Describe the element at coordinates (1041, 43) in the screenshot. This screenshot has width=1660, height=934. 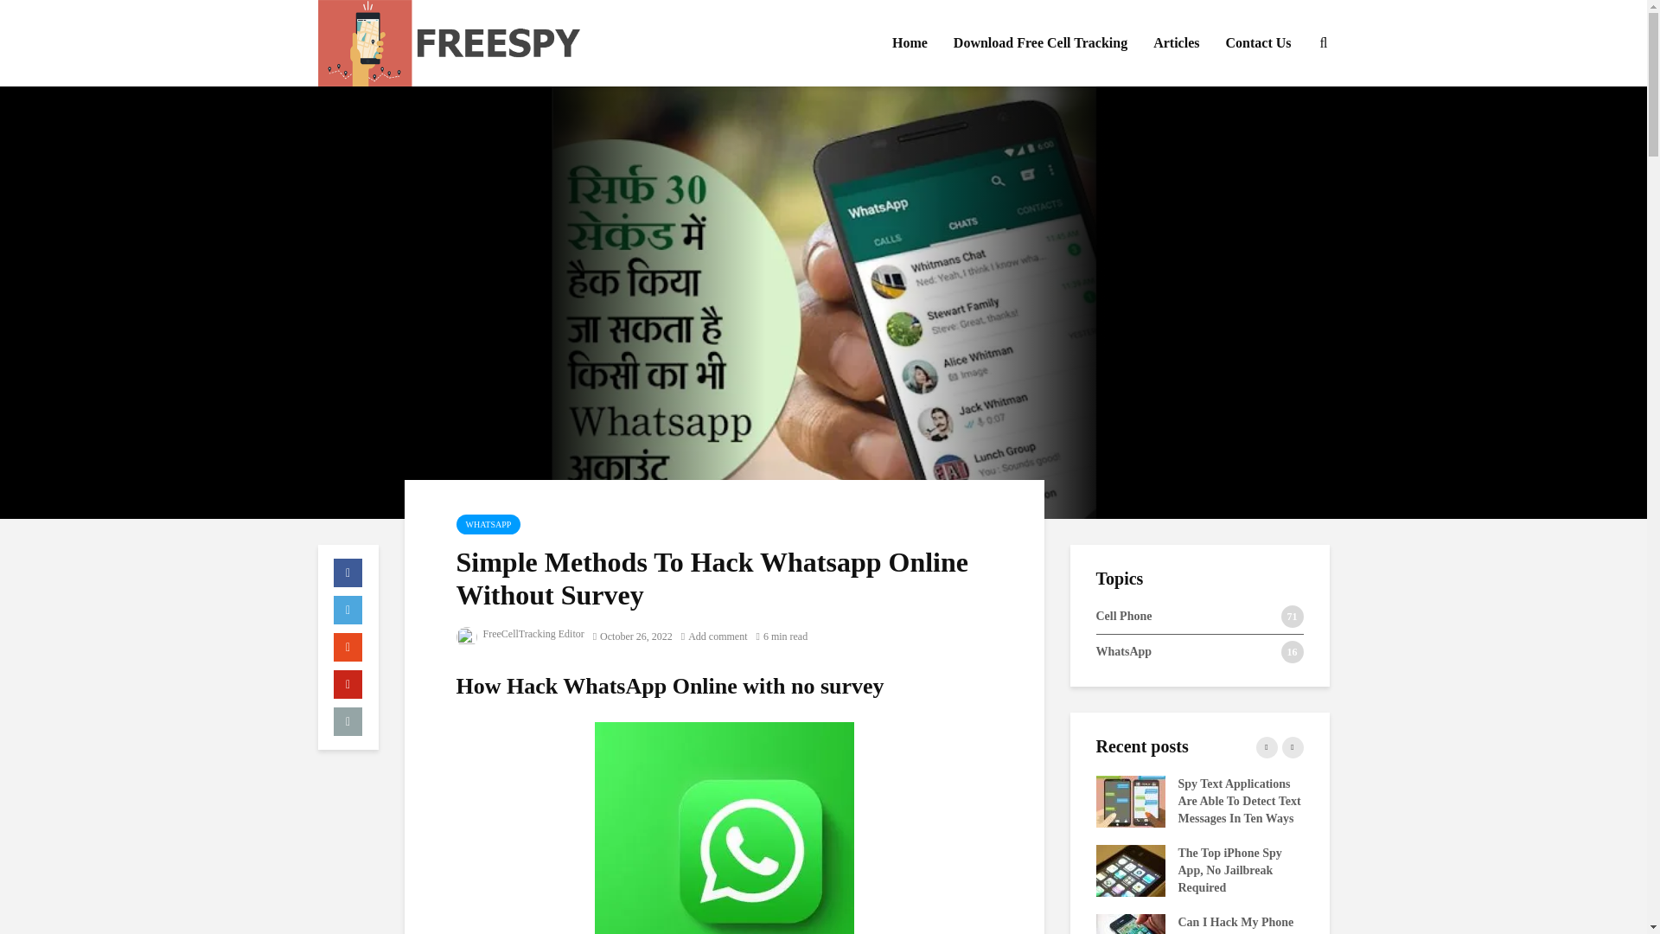
I see `Download Free Cell Tracking` at that location.